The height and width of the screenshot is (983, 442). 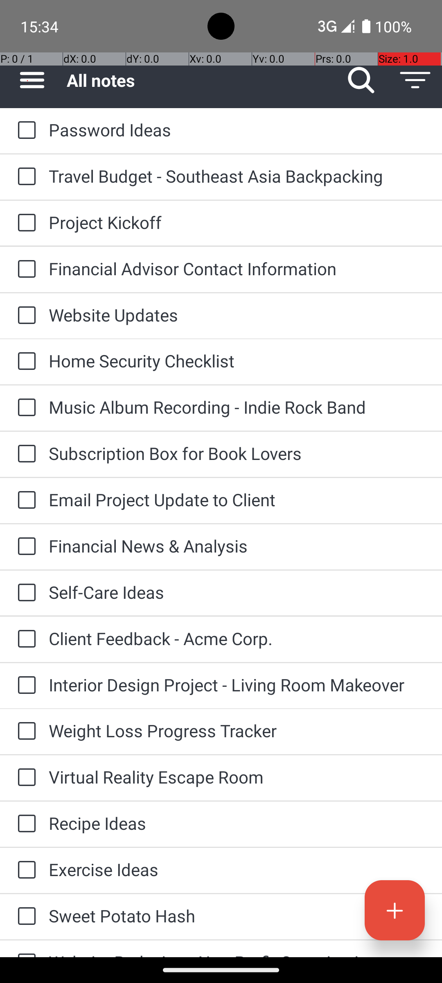 I want to click on to-do: Sweet Potato Hash, so click(x=25, y=917).